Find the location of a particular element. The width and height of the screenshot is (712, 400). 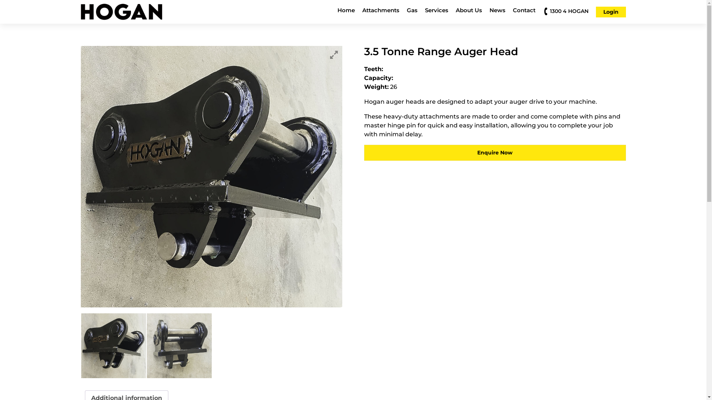

Gas is located at coordinates (412, 12).